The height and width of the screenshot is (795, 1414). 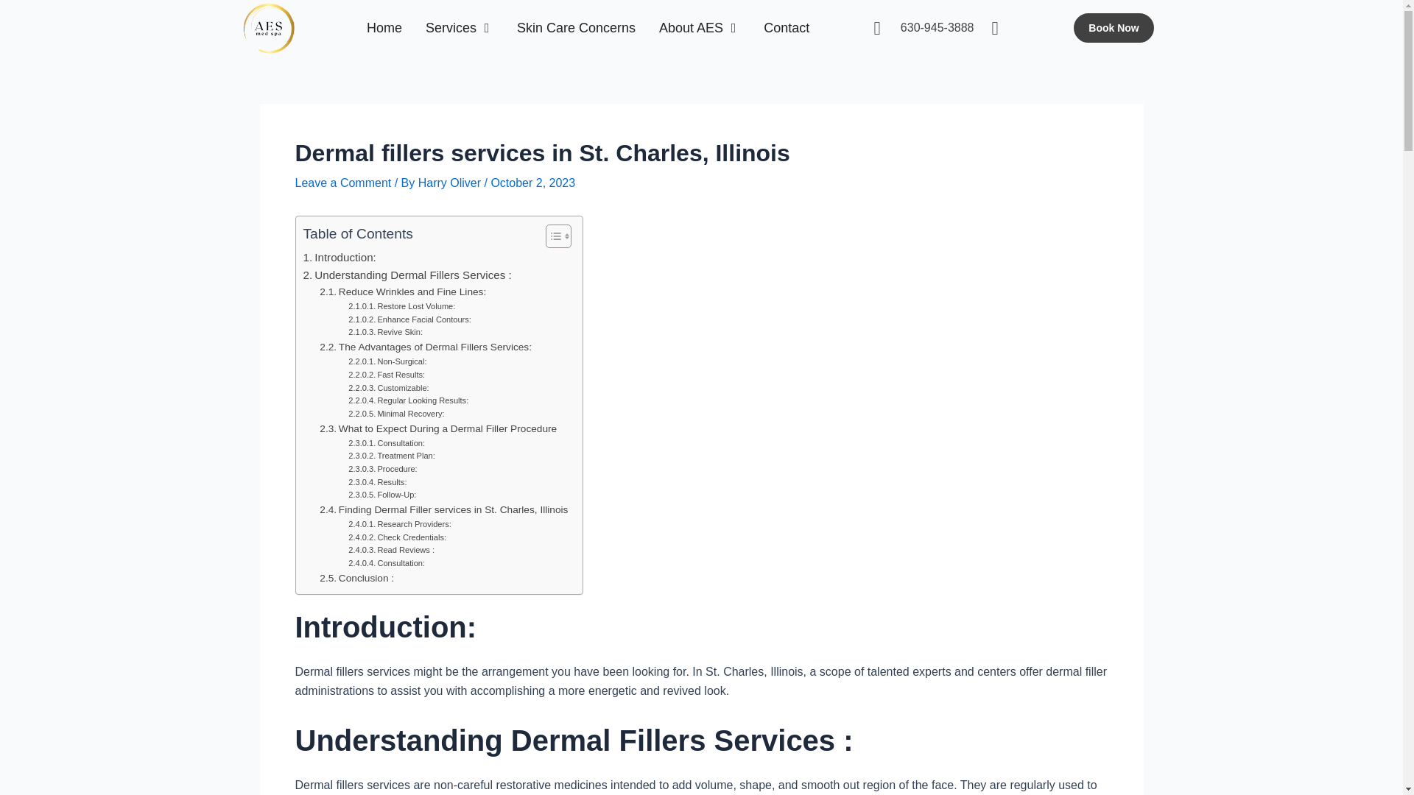 What do you see at coordinates (395, 414) in the screenshot?
I see `Minimal Recovery:` at bounding box center [395, 414].